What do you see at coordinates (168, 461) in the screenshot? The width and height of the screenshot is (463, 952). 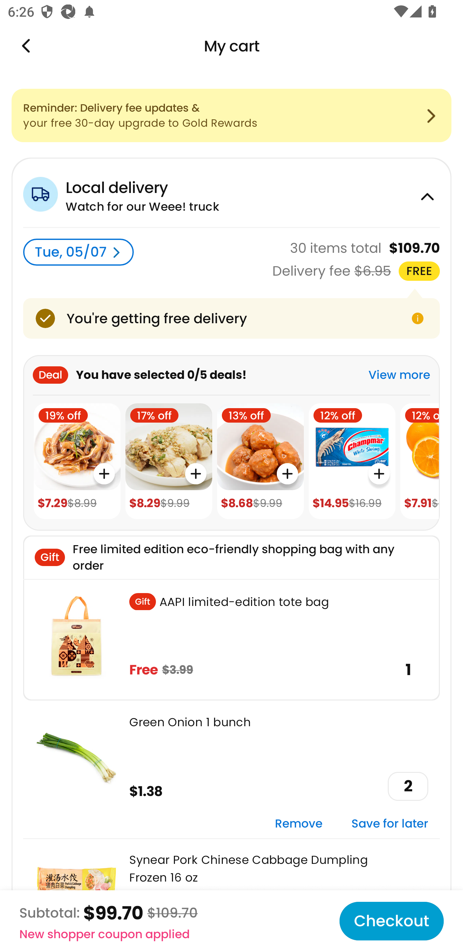 I see `17% off $8.29 $9.99` at bounding box center [168, 461].